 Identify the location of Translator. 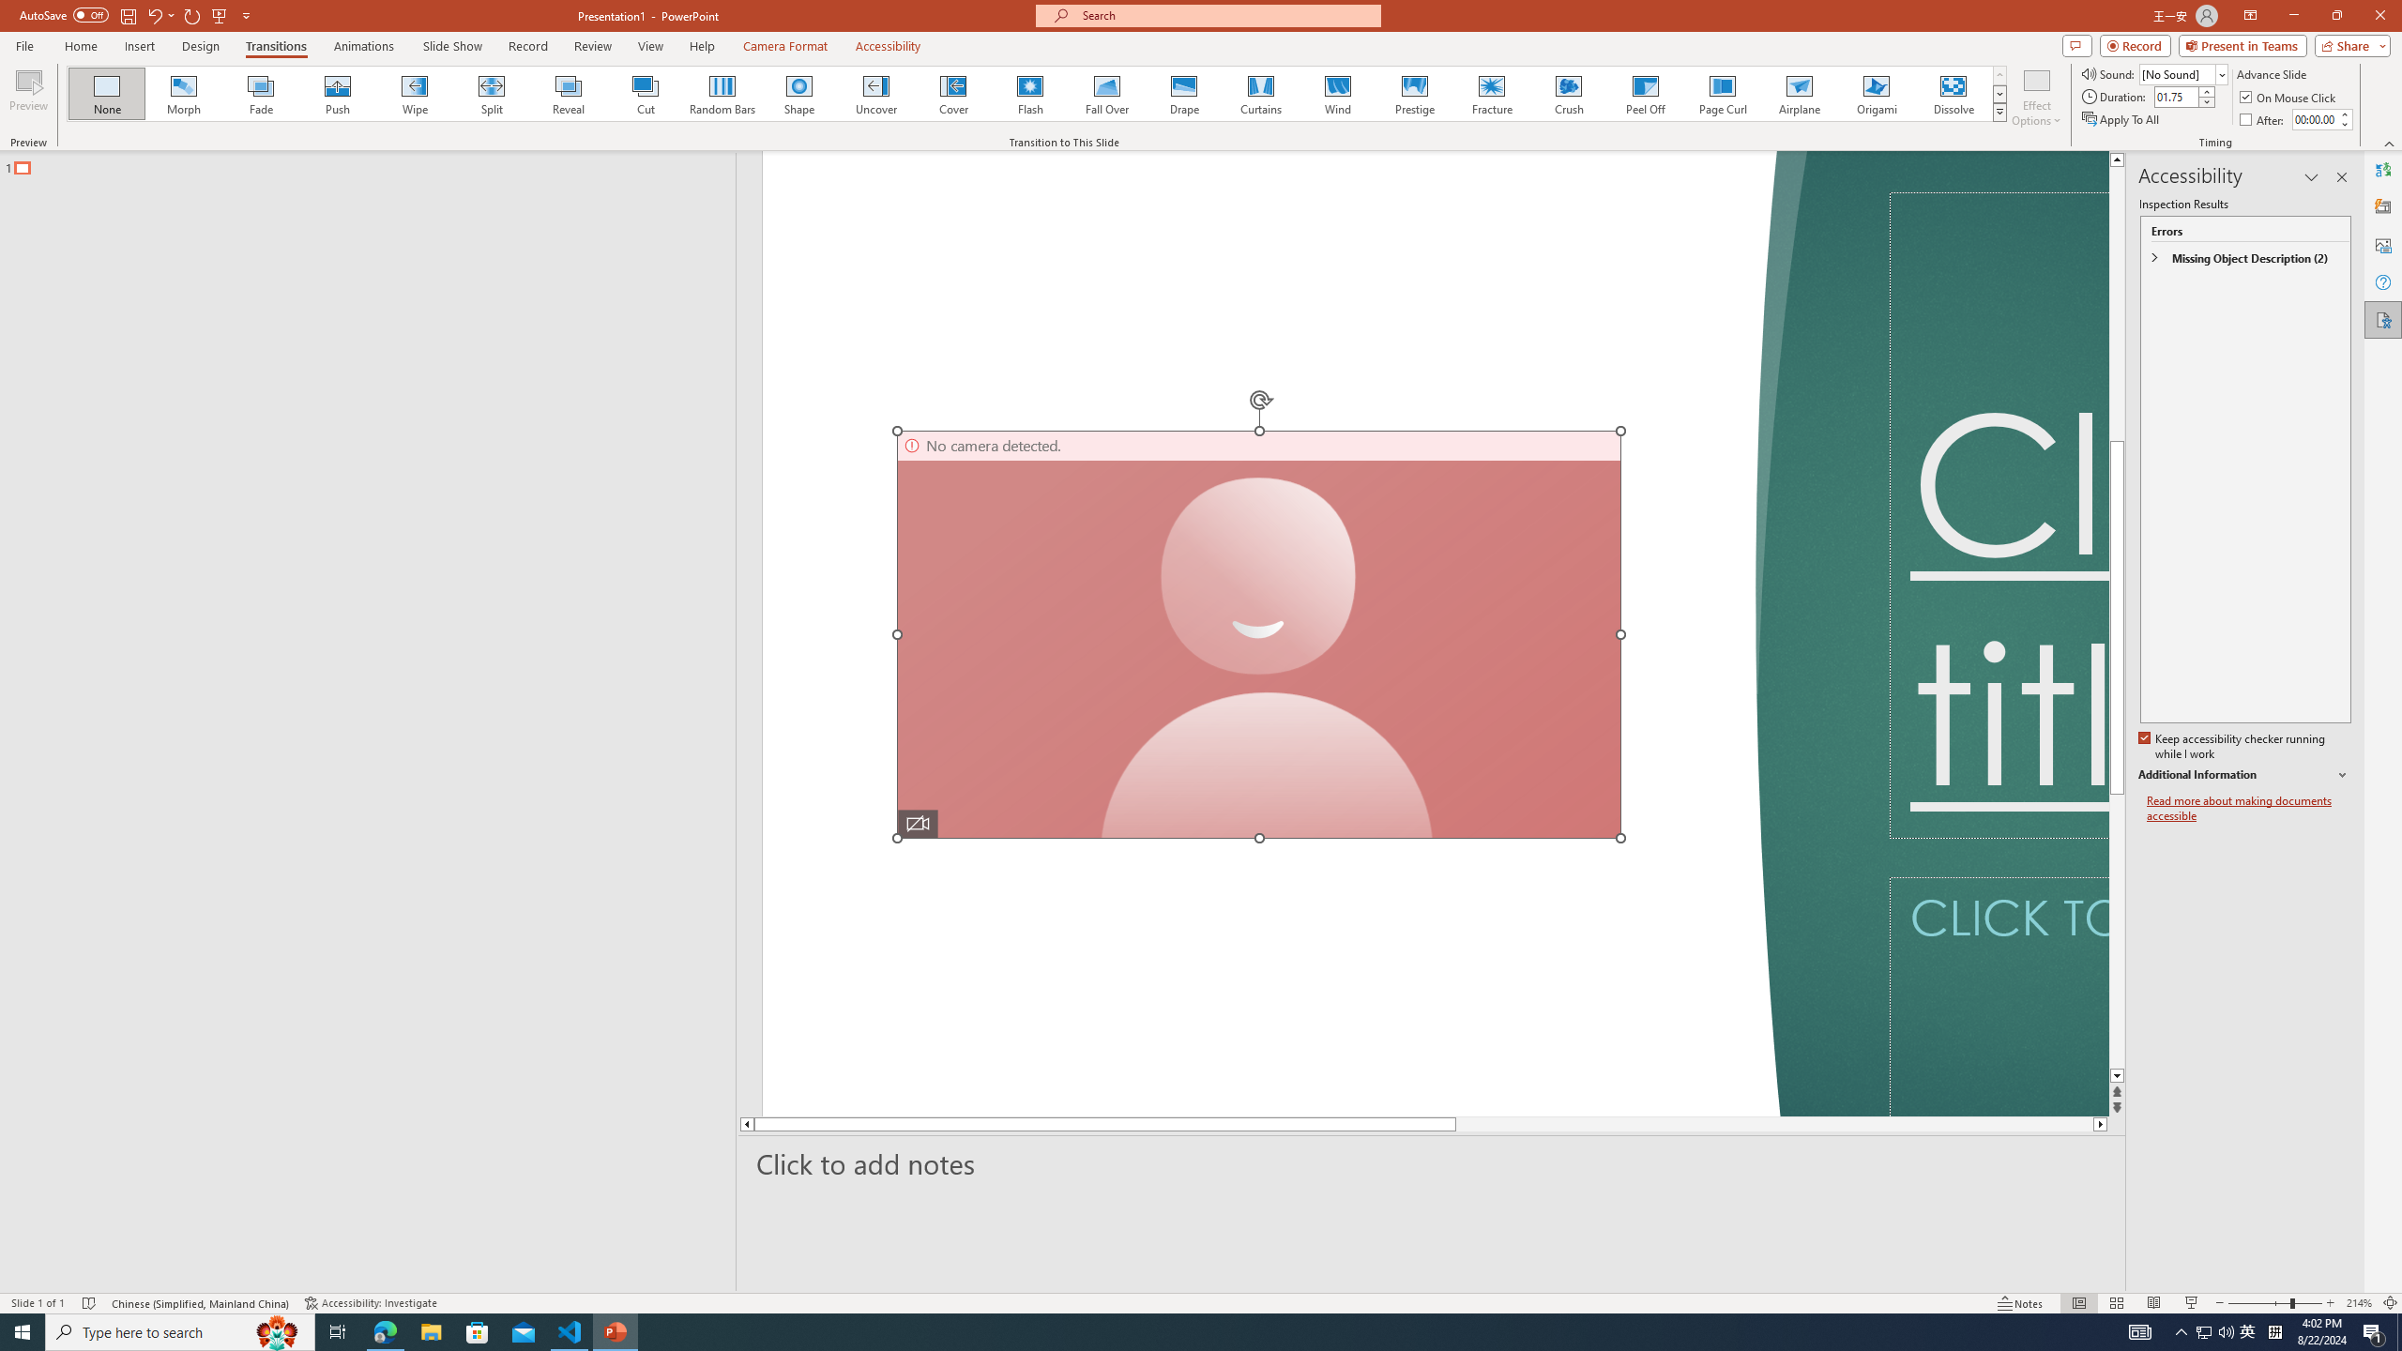
(2383, 170).